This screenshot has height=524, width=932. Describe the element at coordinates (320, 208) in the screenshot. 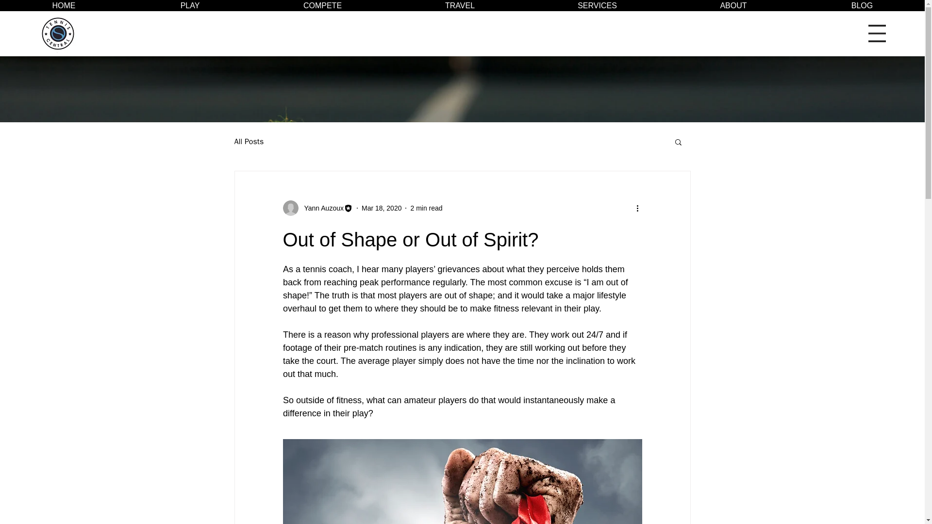

I see `Yann Auzoux` at that location.